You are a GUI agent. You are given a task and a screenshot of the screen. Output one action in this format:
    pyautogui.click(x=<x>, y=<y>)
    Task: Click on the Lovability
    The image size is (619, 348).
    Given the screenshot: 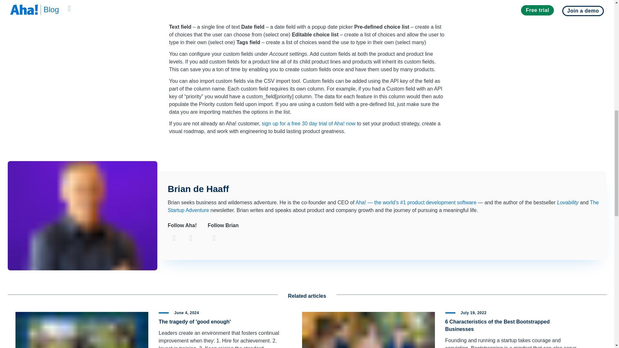 What is the action you would take?
    pyautogui.click(x=568, y=202)
    